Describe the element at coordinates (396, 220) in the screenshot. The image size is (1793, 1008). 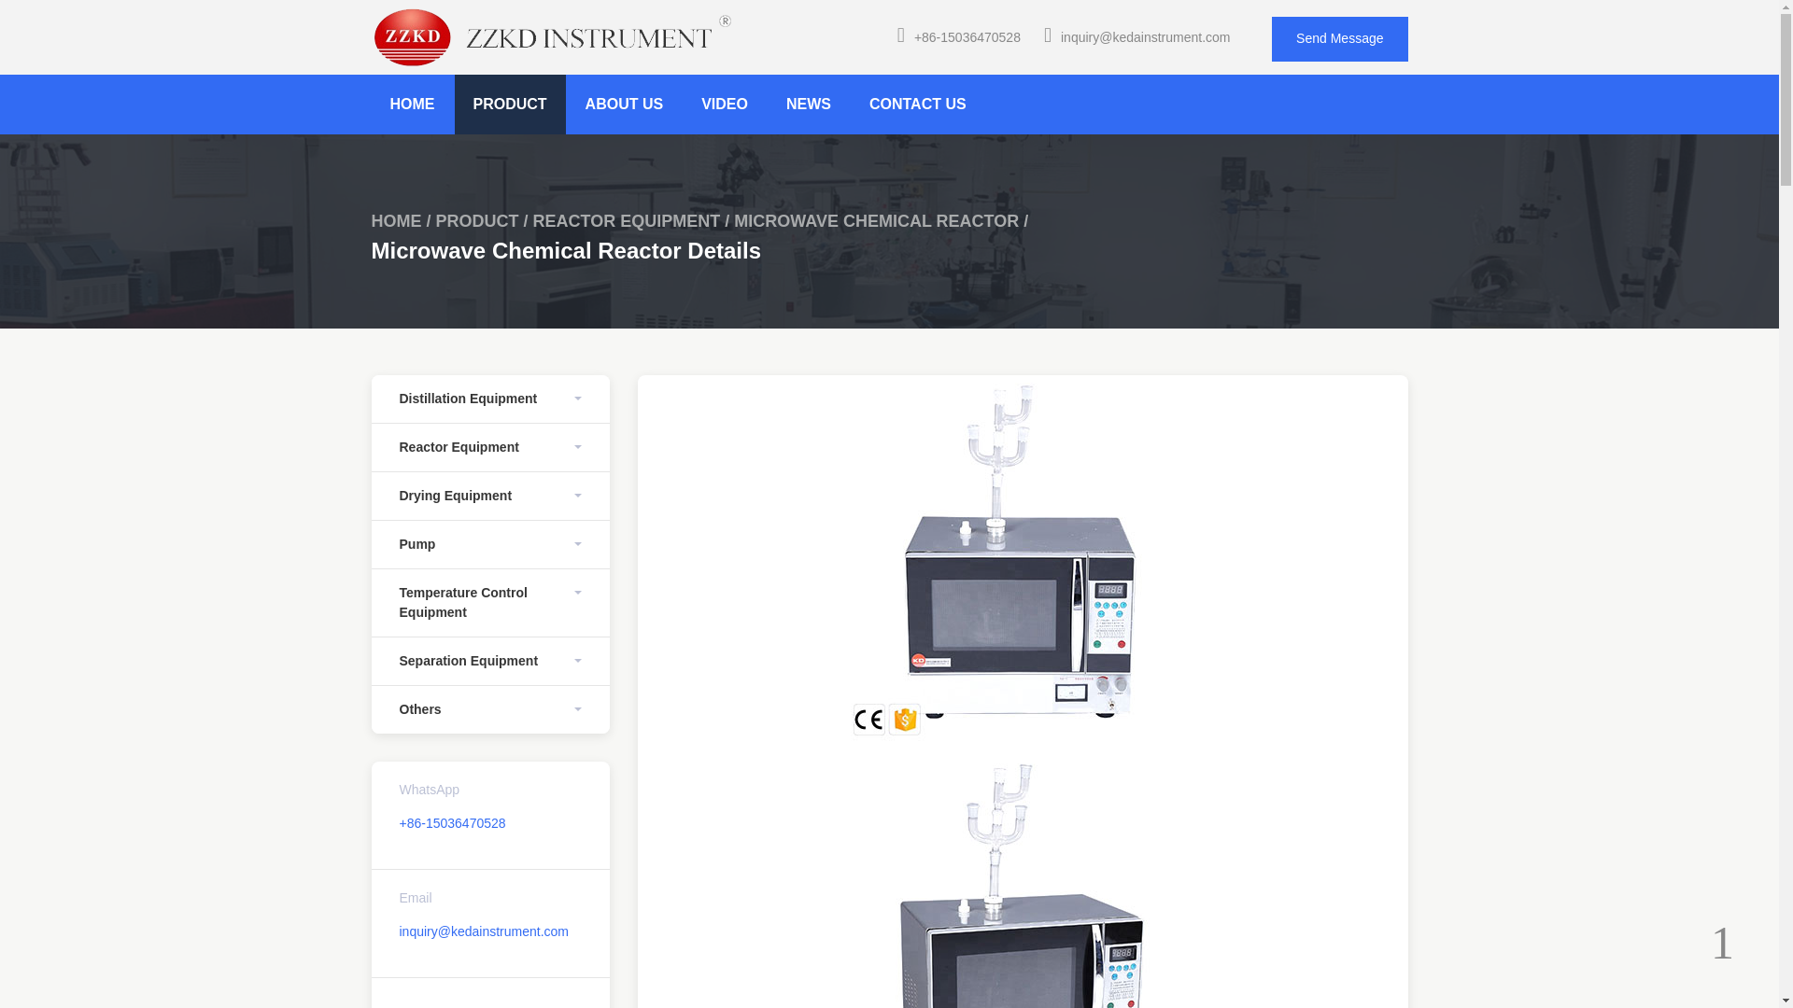
I see `HOME` at that location.